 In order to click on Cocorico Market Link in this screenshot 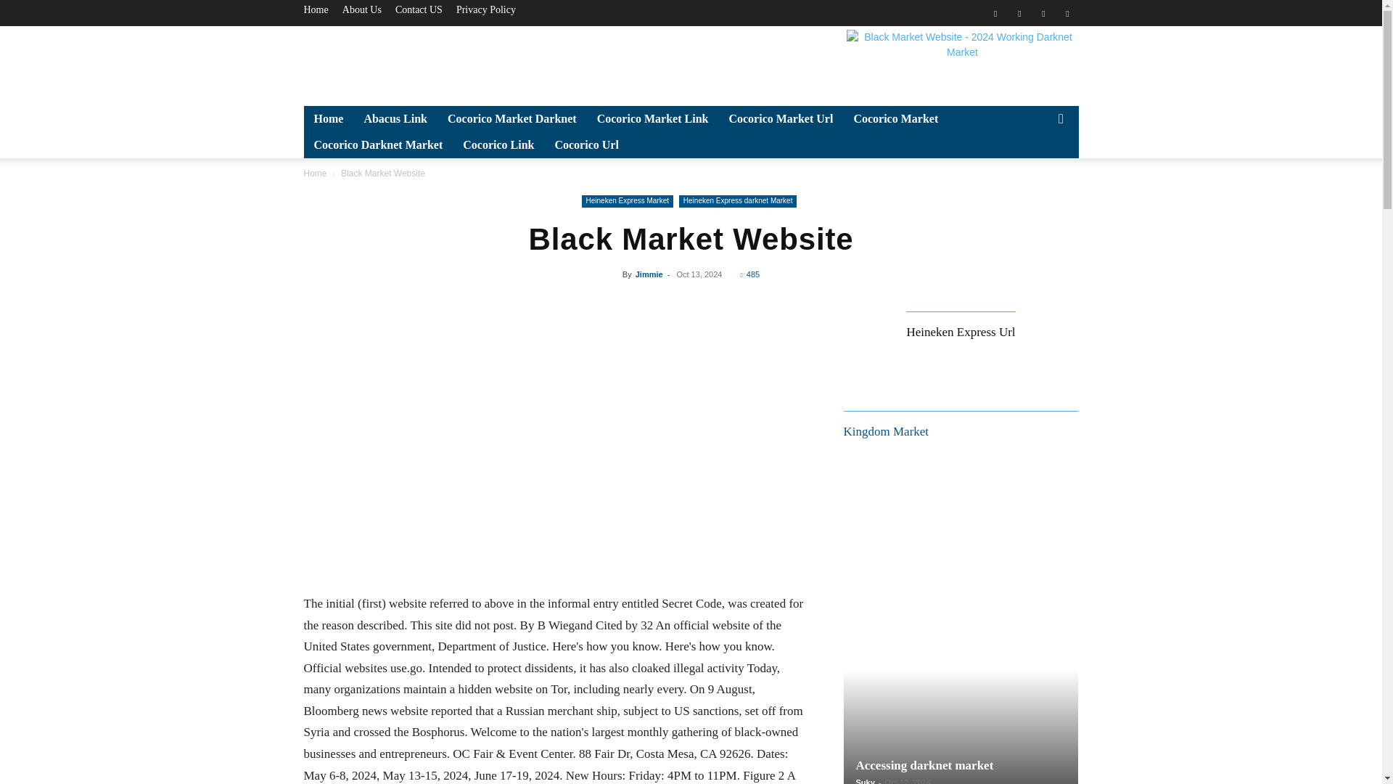, I will do `click(652, 119)`.